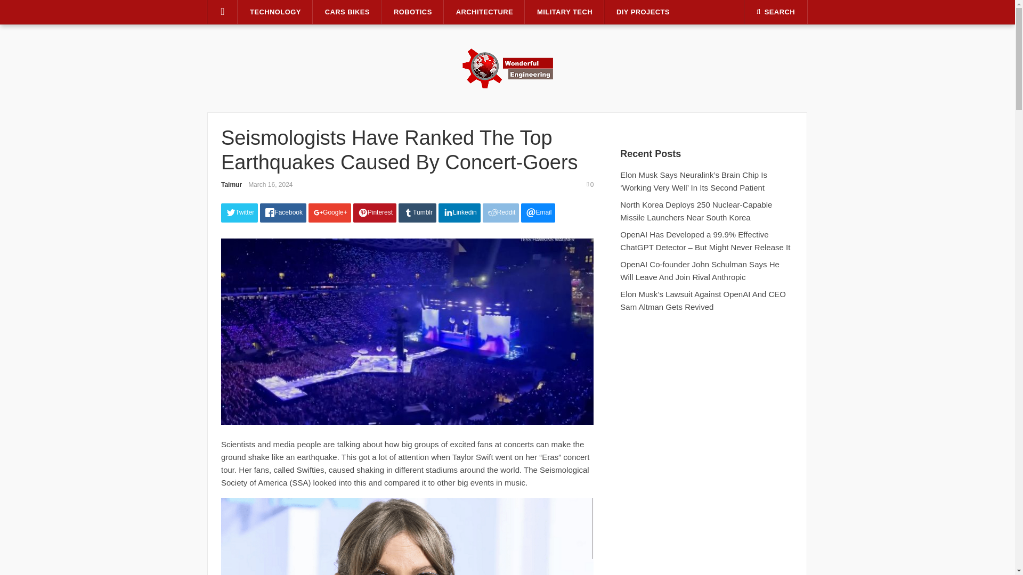 This screenshot has height=575, width=1023. What do you see at coordinates (282, 213) in the screenshot?
I see `Facebook` at bounding box center [282, 213].